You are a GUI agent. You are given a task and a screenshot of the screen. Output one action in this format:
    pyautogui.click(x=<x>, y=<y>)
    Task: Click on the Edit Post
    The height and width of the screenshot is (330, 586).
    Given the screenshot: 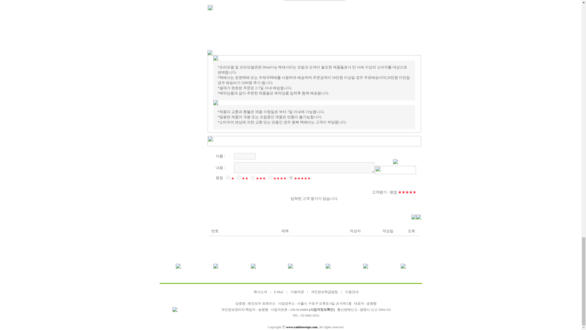 What is the action you would take?
    pyautogui.click(x=210, y=9)
    